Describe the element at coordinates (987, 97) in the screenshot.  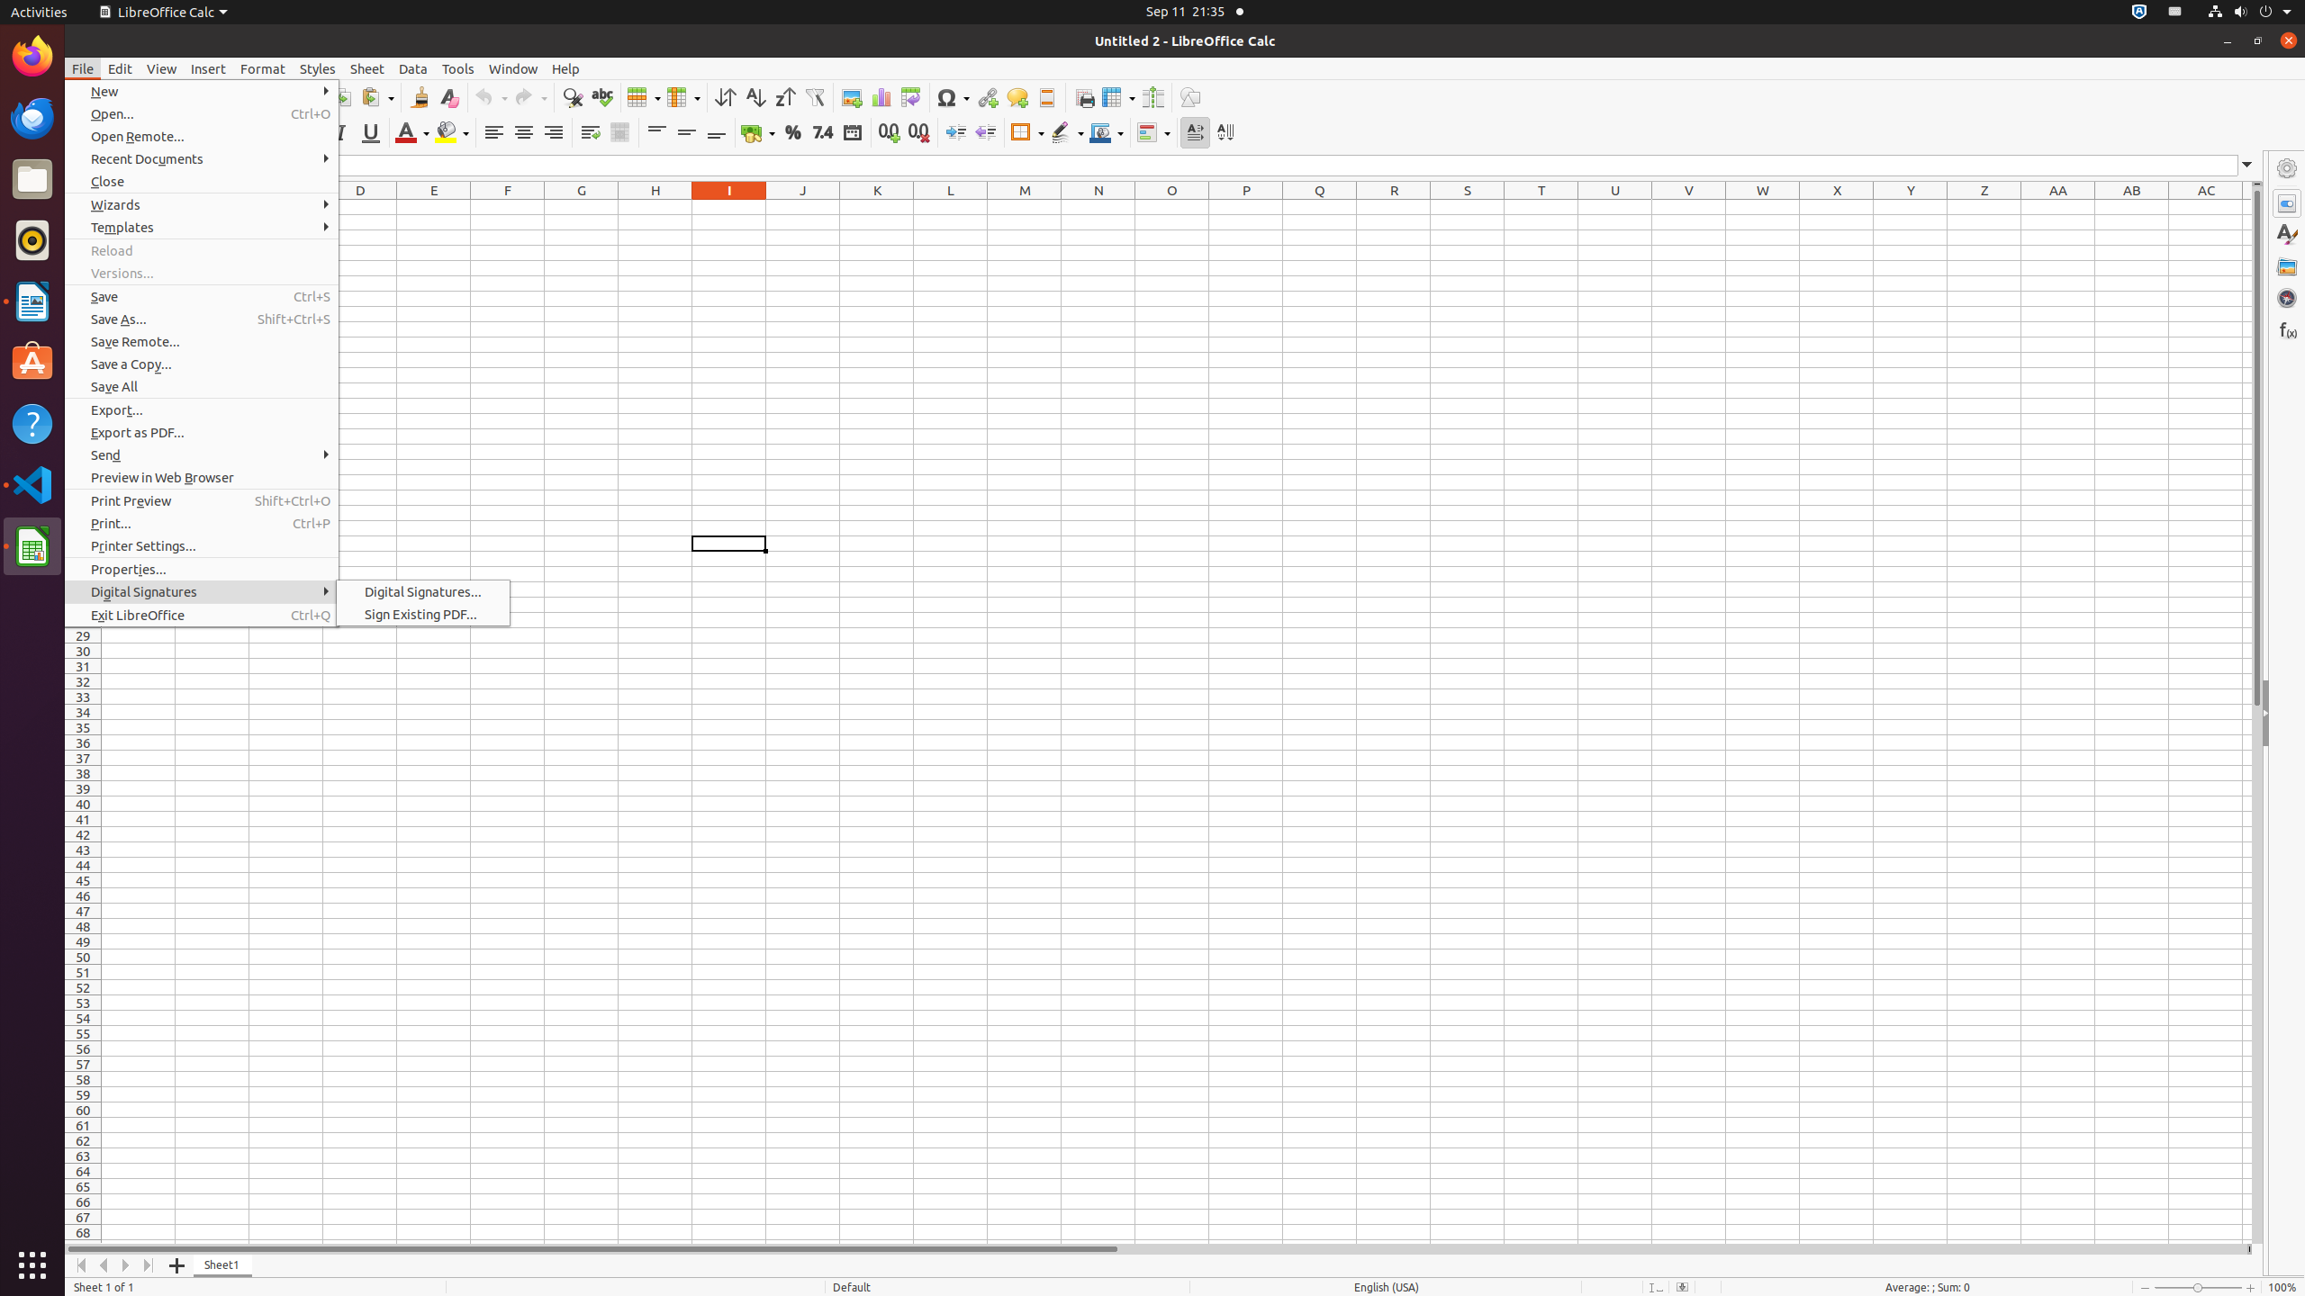
I see `Hyperlink` at that location.